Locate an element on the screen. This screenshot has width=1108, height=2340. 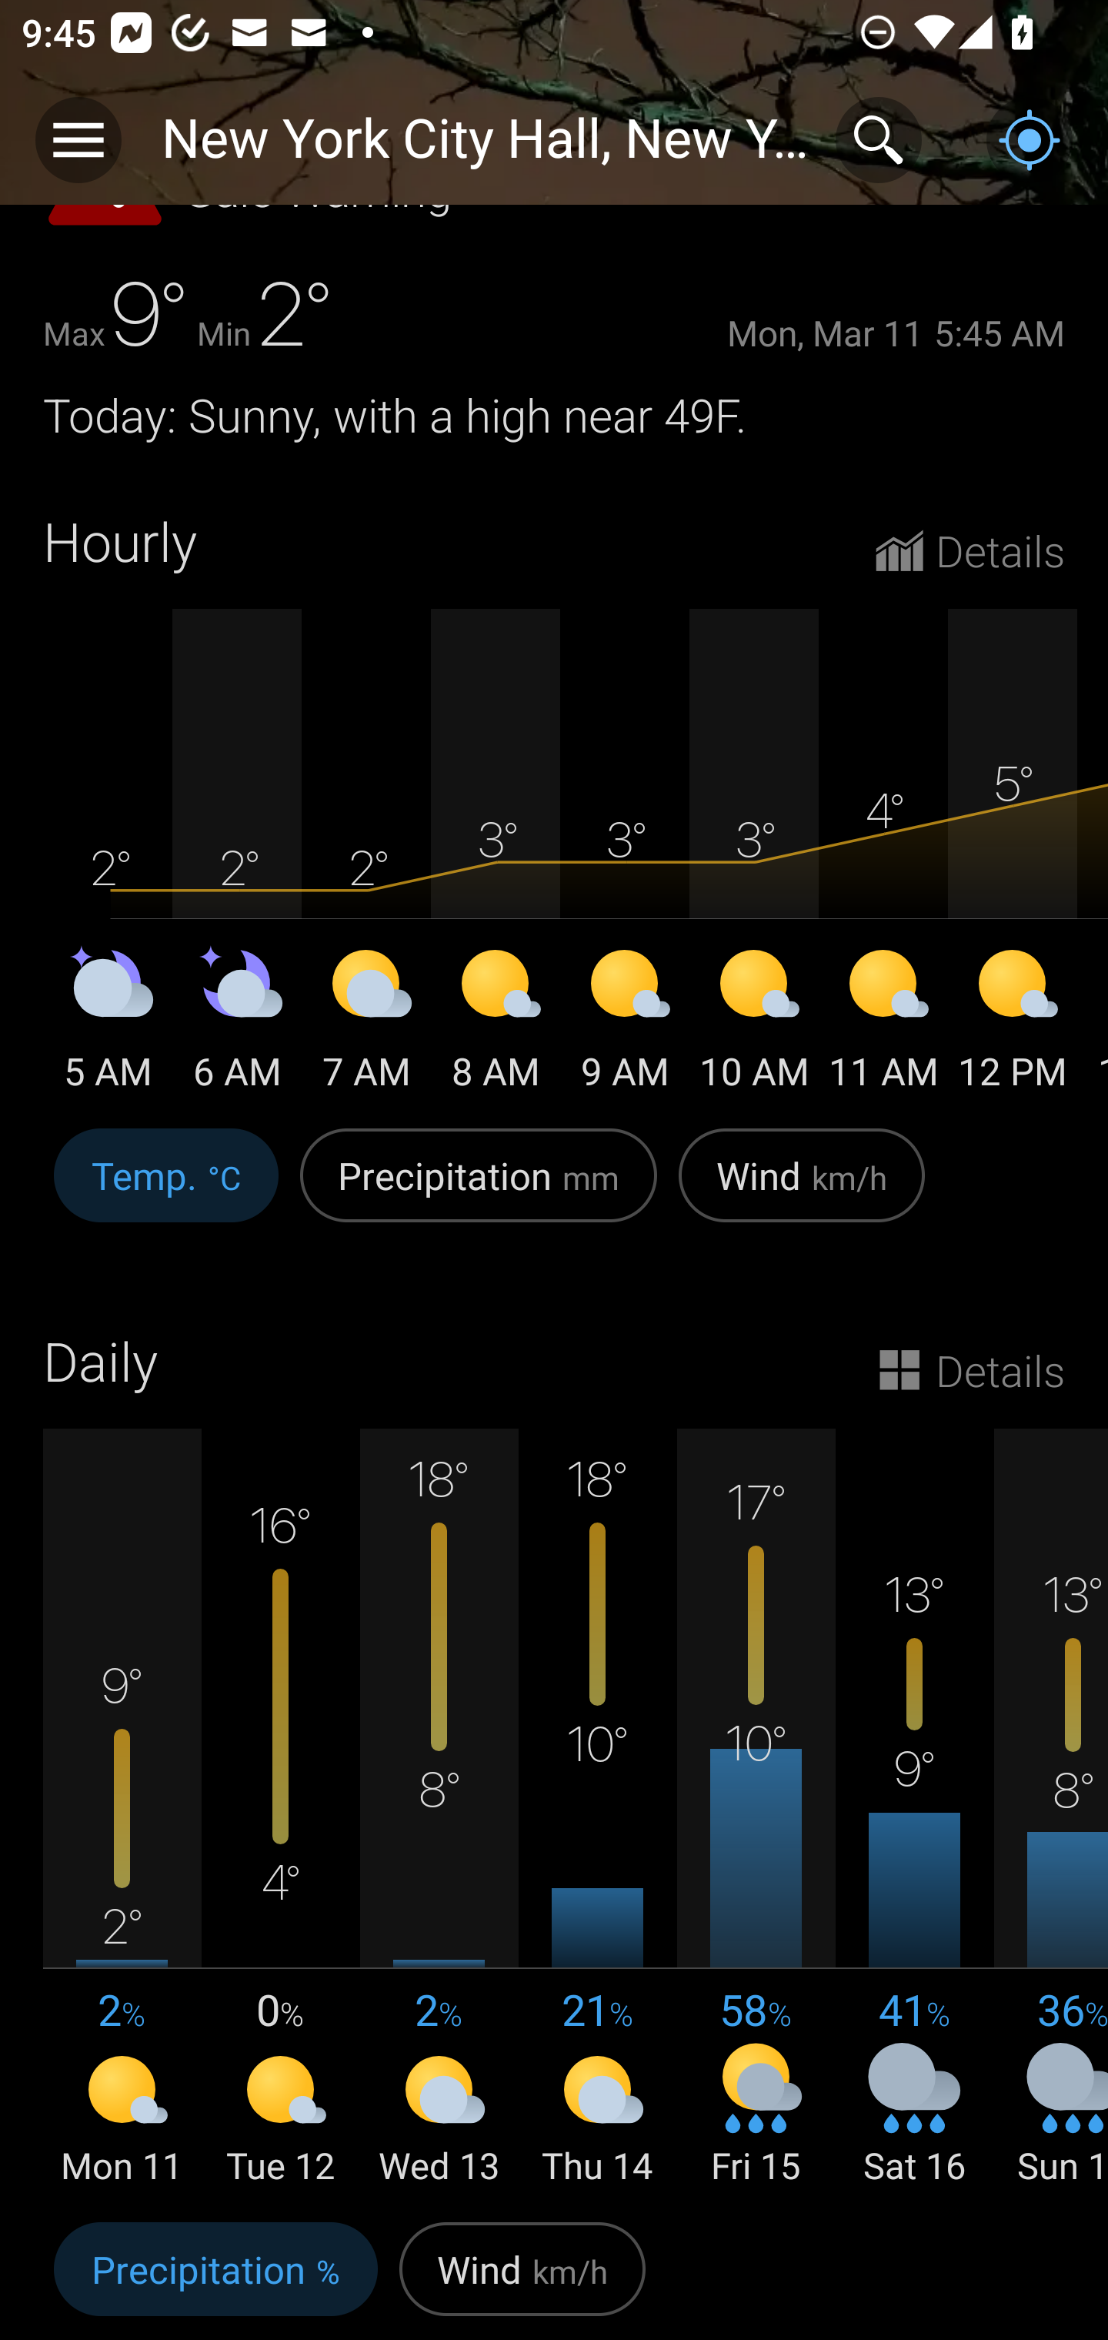
8 AM is located at coordinates (496, 1025).